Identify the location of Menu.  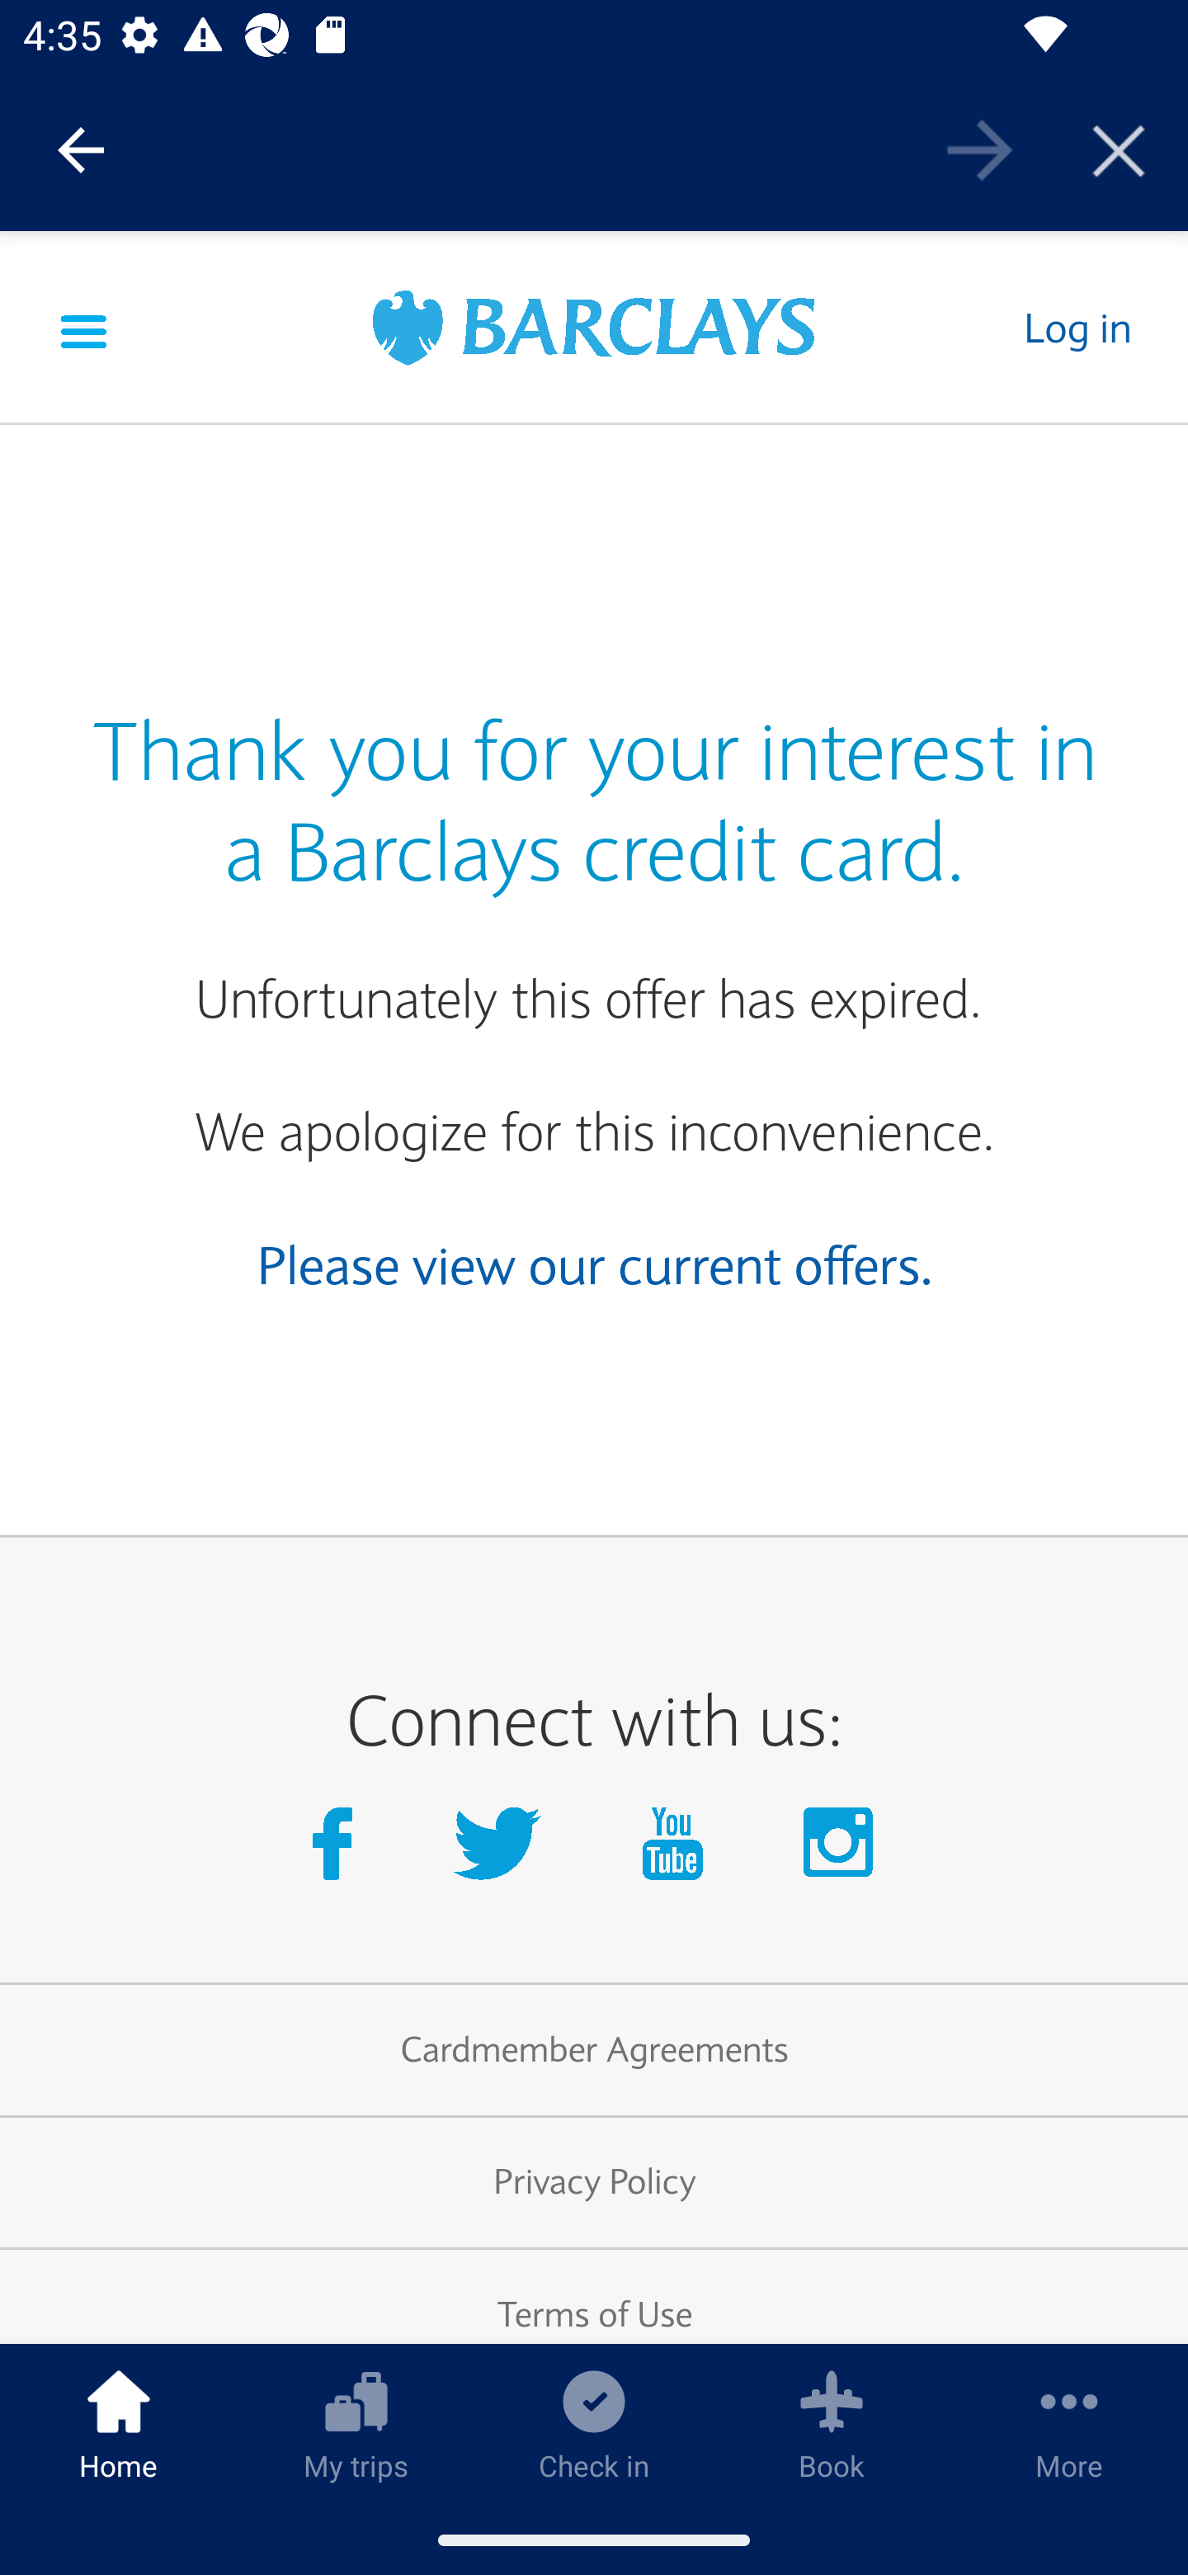
(84, 327).